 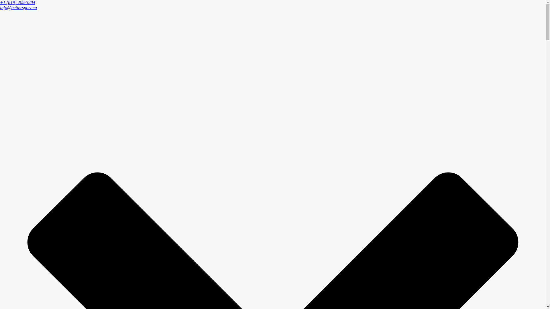 I want to click on +1 (819) 209-3284, so click(x=17, y=2).